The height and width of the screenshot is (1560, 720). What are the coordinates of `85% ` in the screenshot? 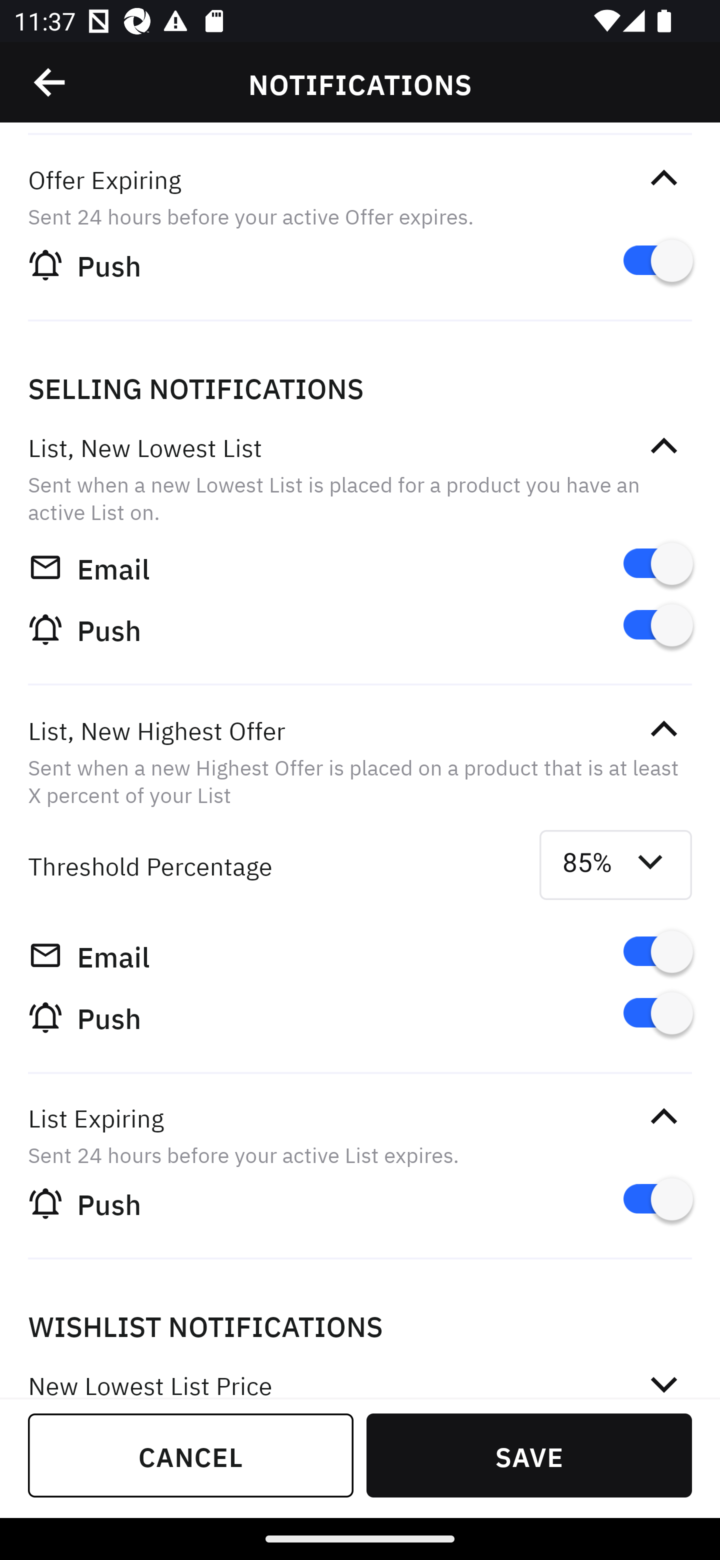 It's located at (616, 865).